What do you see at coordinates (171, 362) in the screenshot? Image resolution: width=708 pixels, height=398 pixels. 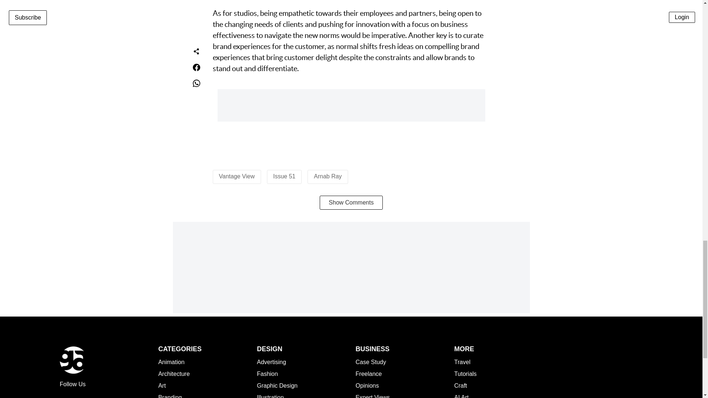 I see `Animation` at bounding box center [171, 362].